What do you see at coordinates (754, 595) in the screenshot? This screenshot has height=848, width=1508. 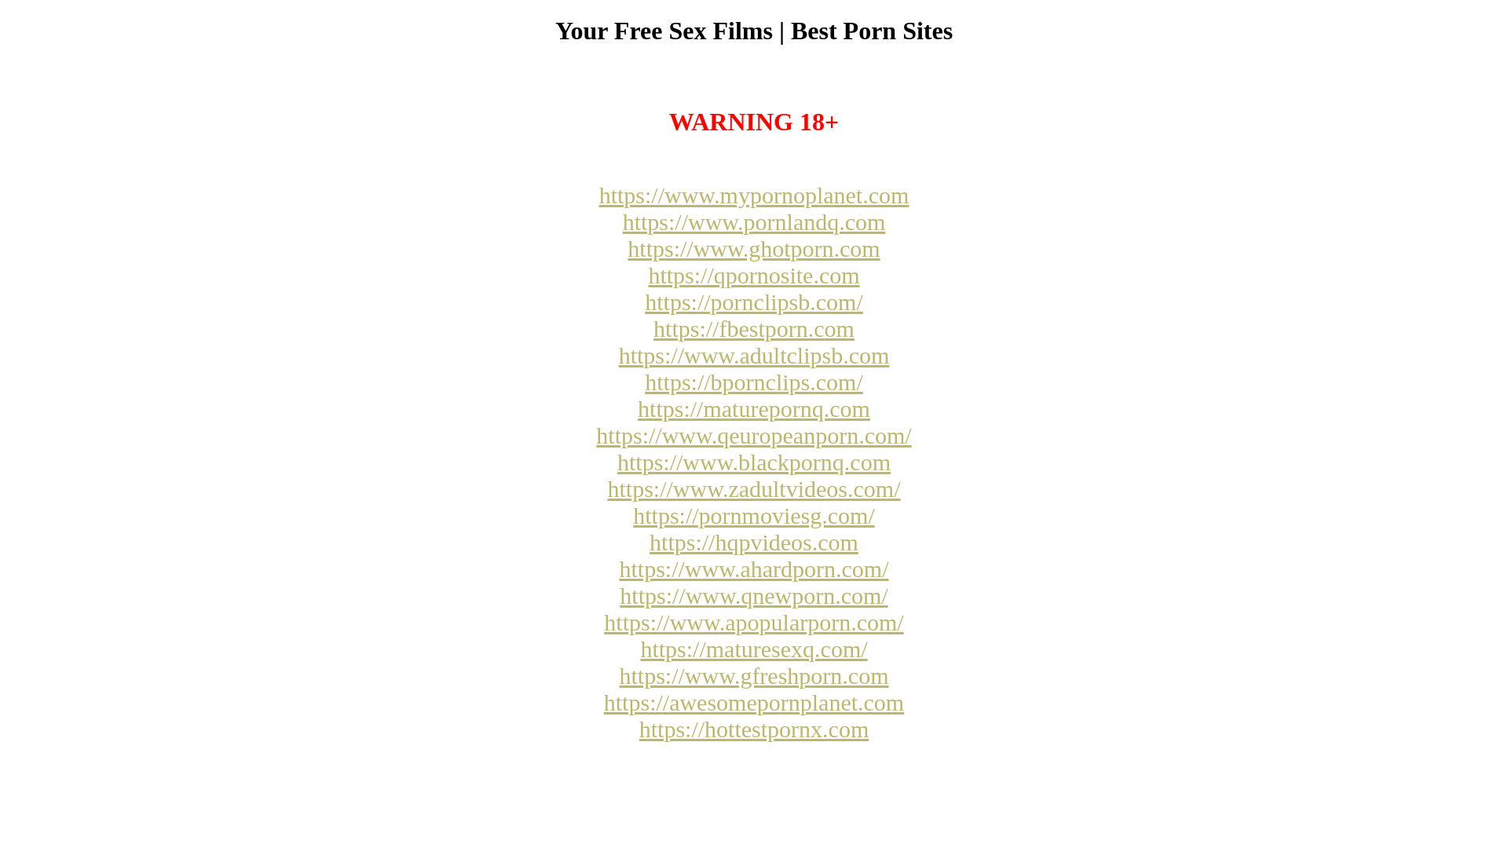 I see `https://www.qnewporn.com/` at bounding box center [754, 595].